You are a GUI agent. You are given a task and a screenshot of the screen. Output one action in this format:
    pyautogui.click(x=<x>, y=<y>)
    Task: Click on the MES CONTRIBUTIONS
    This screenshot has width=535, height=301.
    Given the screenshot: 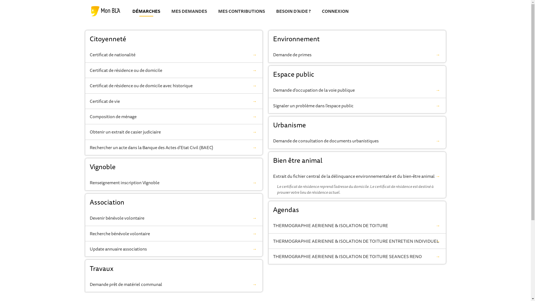 What is the action you would take?
    pyautogui.click(x=241, y=12)
    